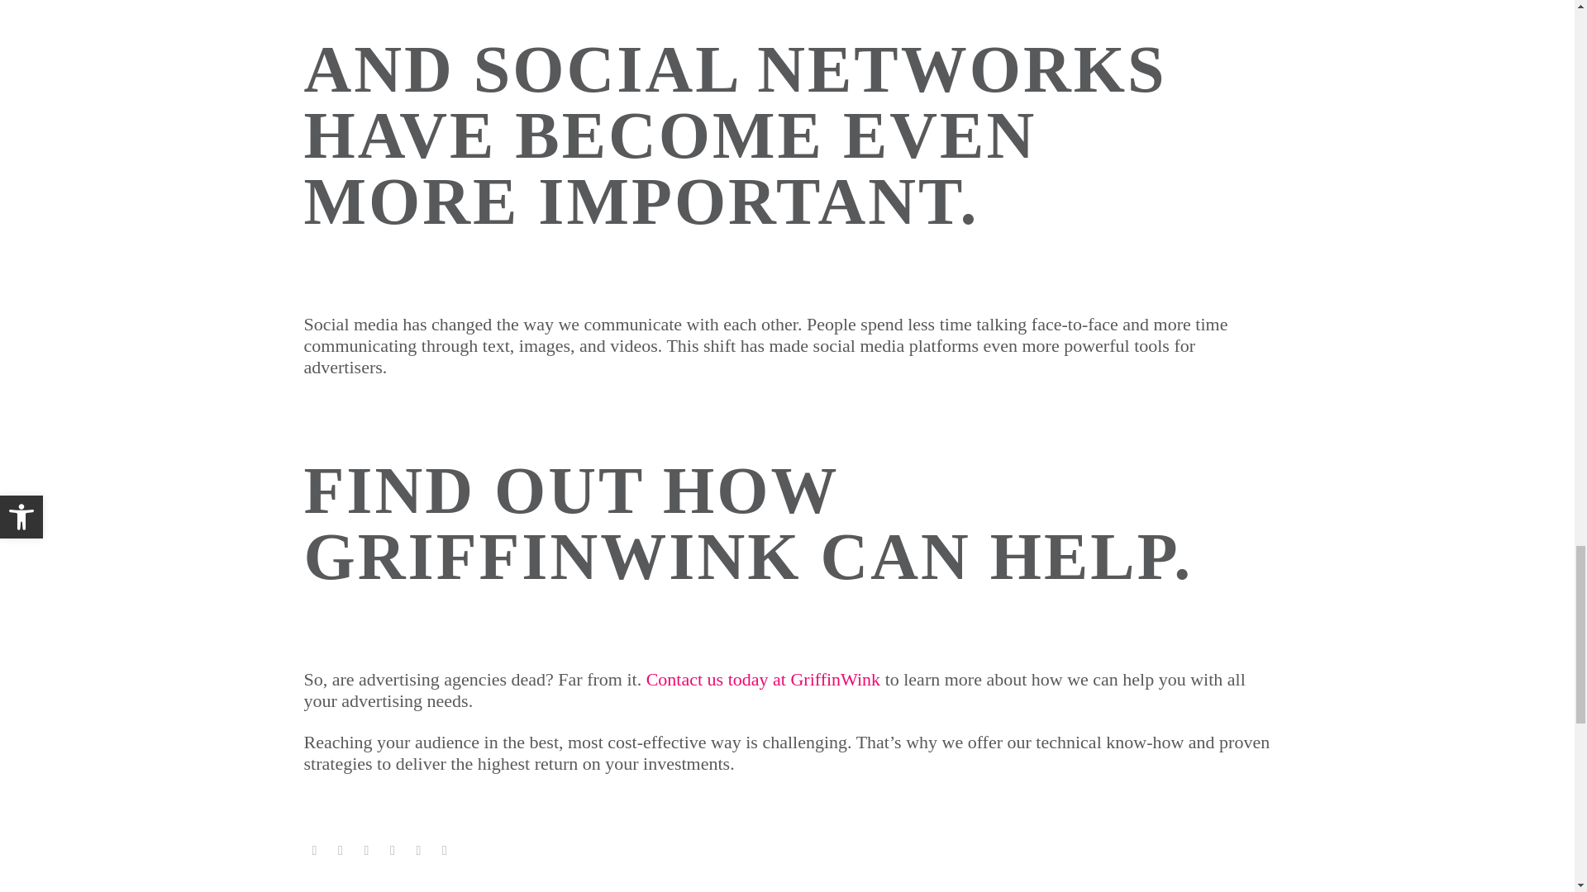 The width and height of the screenshot is (1587, 892). What do you see at coordinates (314, 850) in the screenshot?
I see `Facebook` at bounding box center [314, 850].